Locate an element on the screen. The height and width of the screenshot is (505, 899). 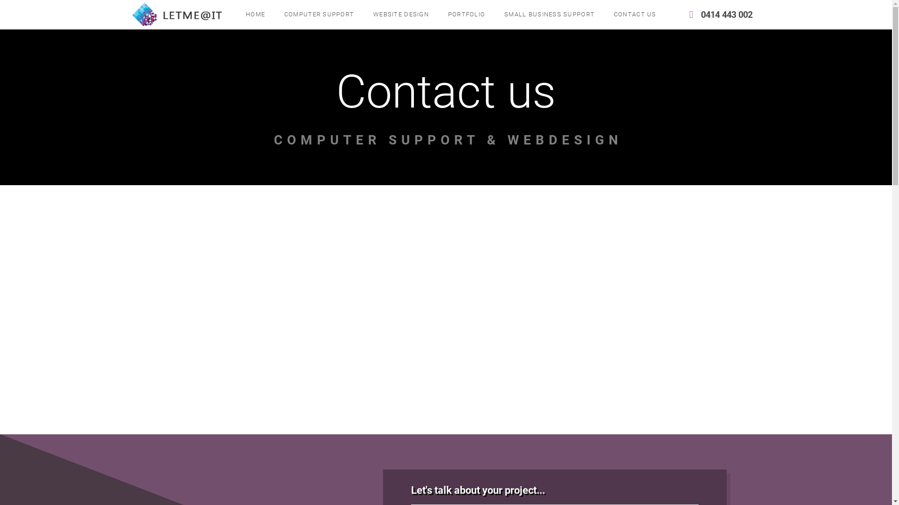
SMALL BUSINESS SUPPORT is located at coordinates (549, 15).